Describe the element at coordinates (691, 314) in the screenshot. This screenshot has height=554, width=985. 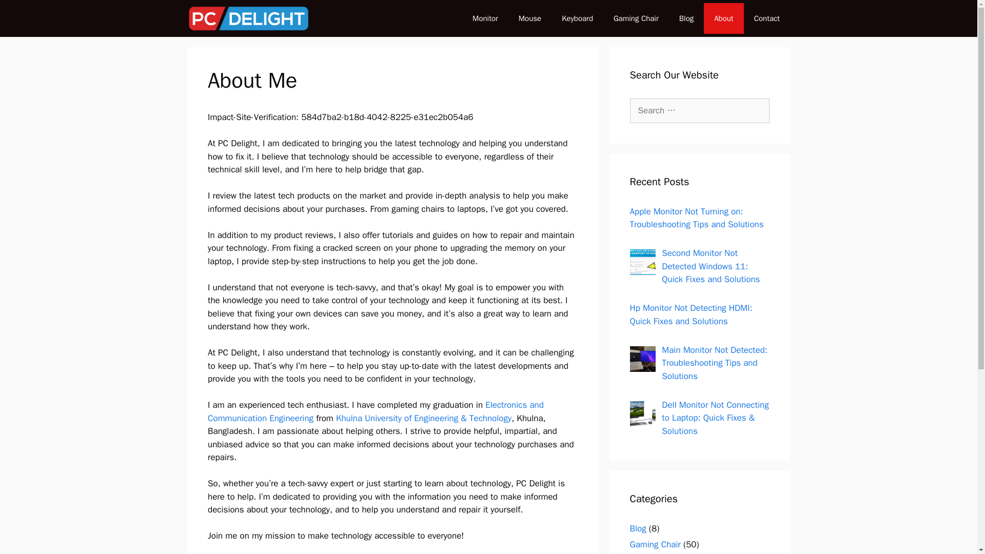
I see `Hp Monitor Not Detecting HDMI: Quick Fixes and Solutions` at that location.